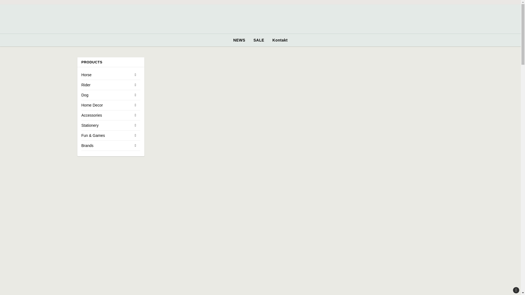 Image resolution: width=525 pixels, height=295 pixels. Describe the element at coordinates (239, 40) in the screenshot. I see `NEWS` at that location.